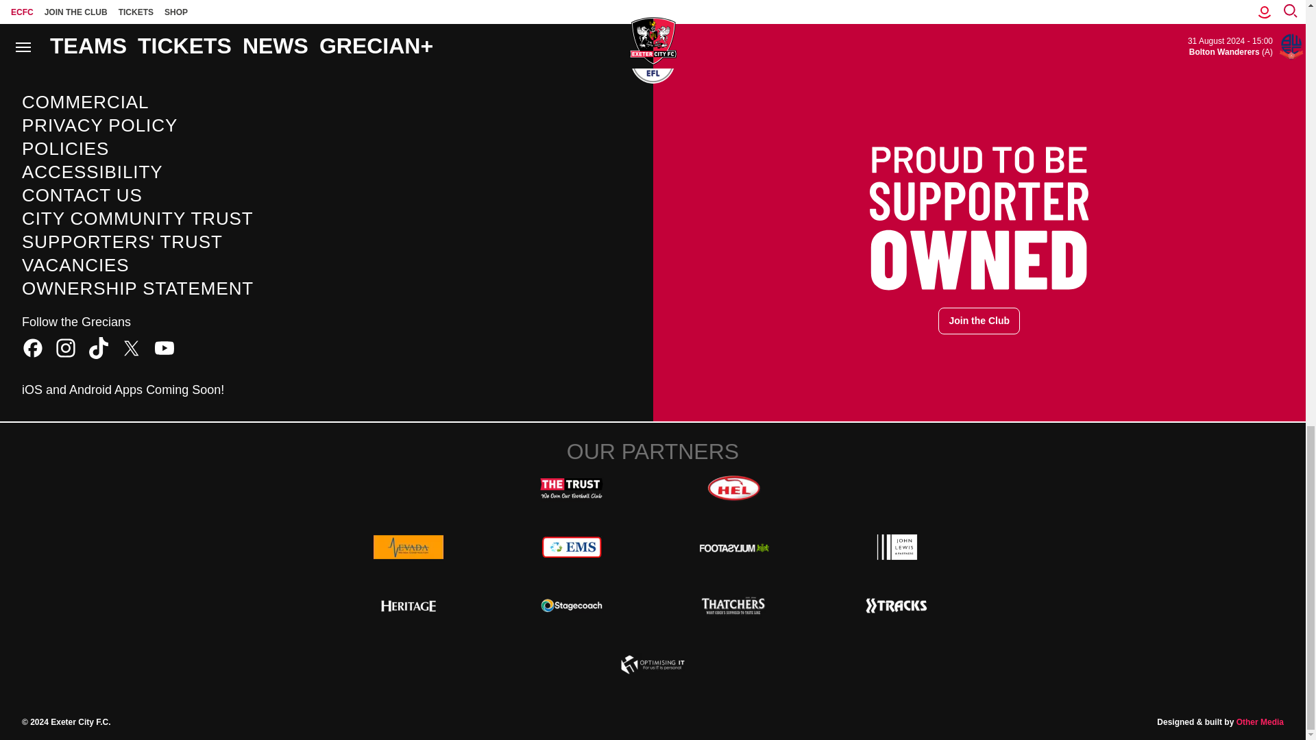 This screenshot has height=740, width=1316. What do you see at coordinates (733, 546) in the screenshot?
I see `Footasylum` at bounding box center [733, 546].